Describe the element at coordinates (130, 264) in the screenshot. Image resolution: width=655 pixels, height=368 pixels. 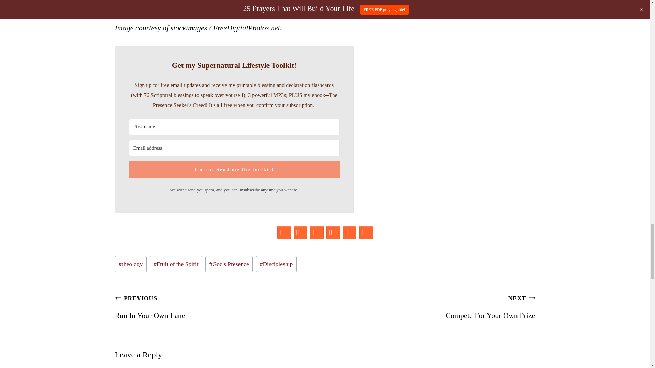
I see `theology` at that location.